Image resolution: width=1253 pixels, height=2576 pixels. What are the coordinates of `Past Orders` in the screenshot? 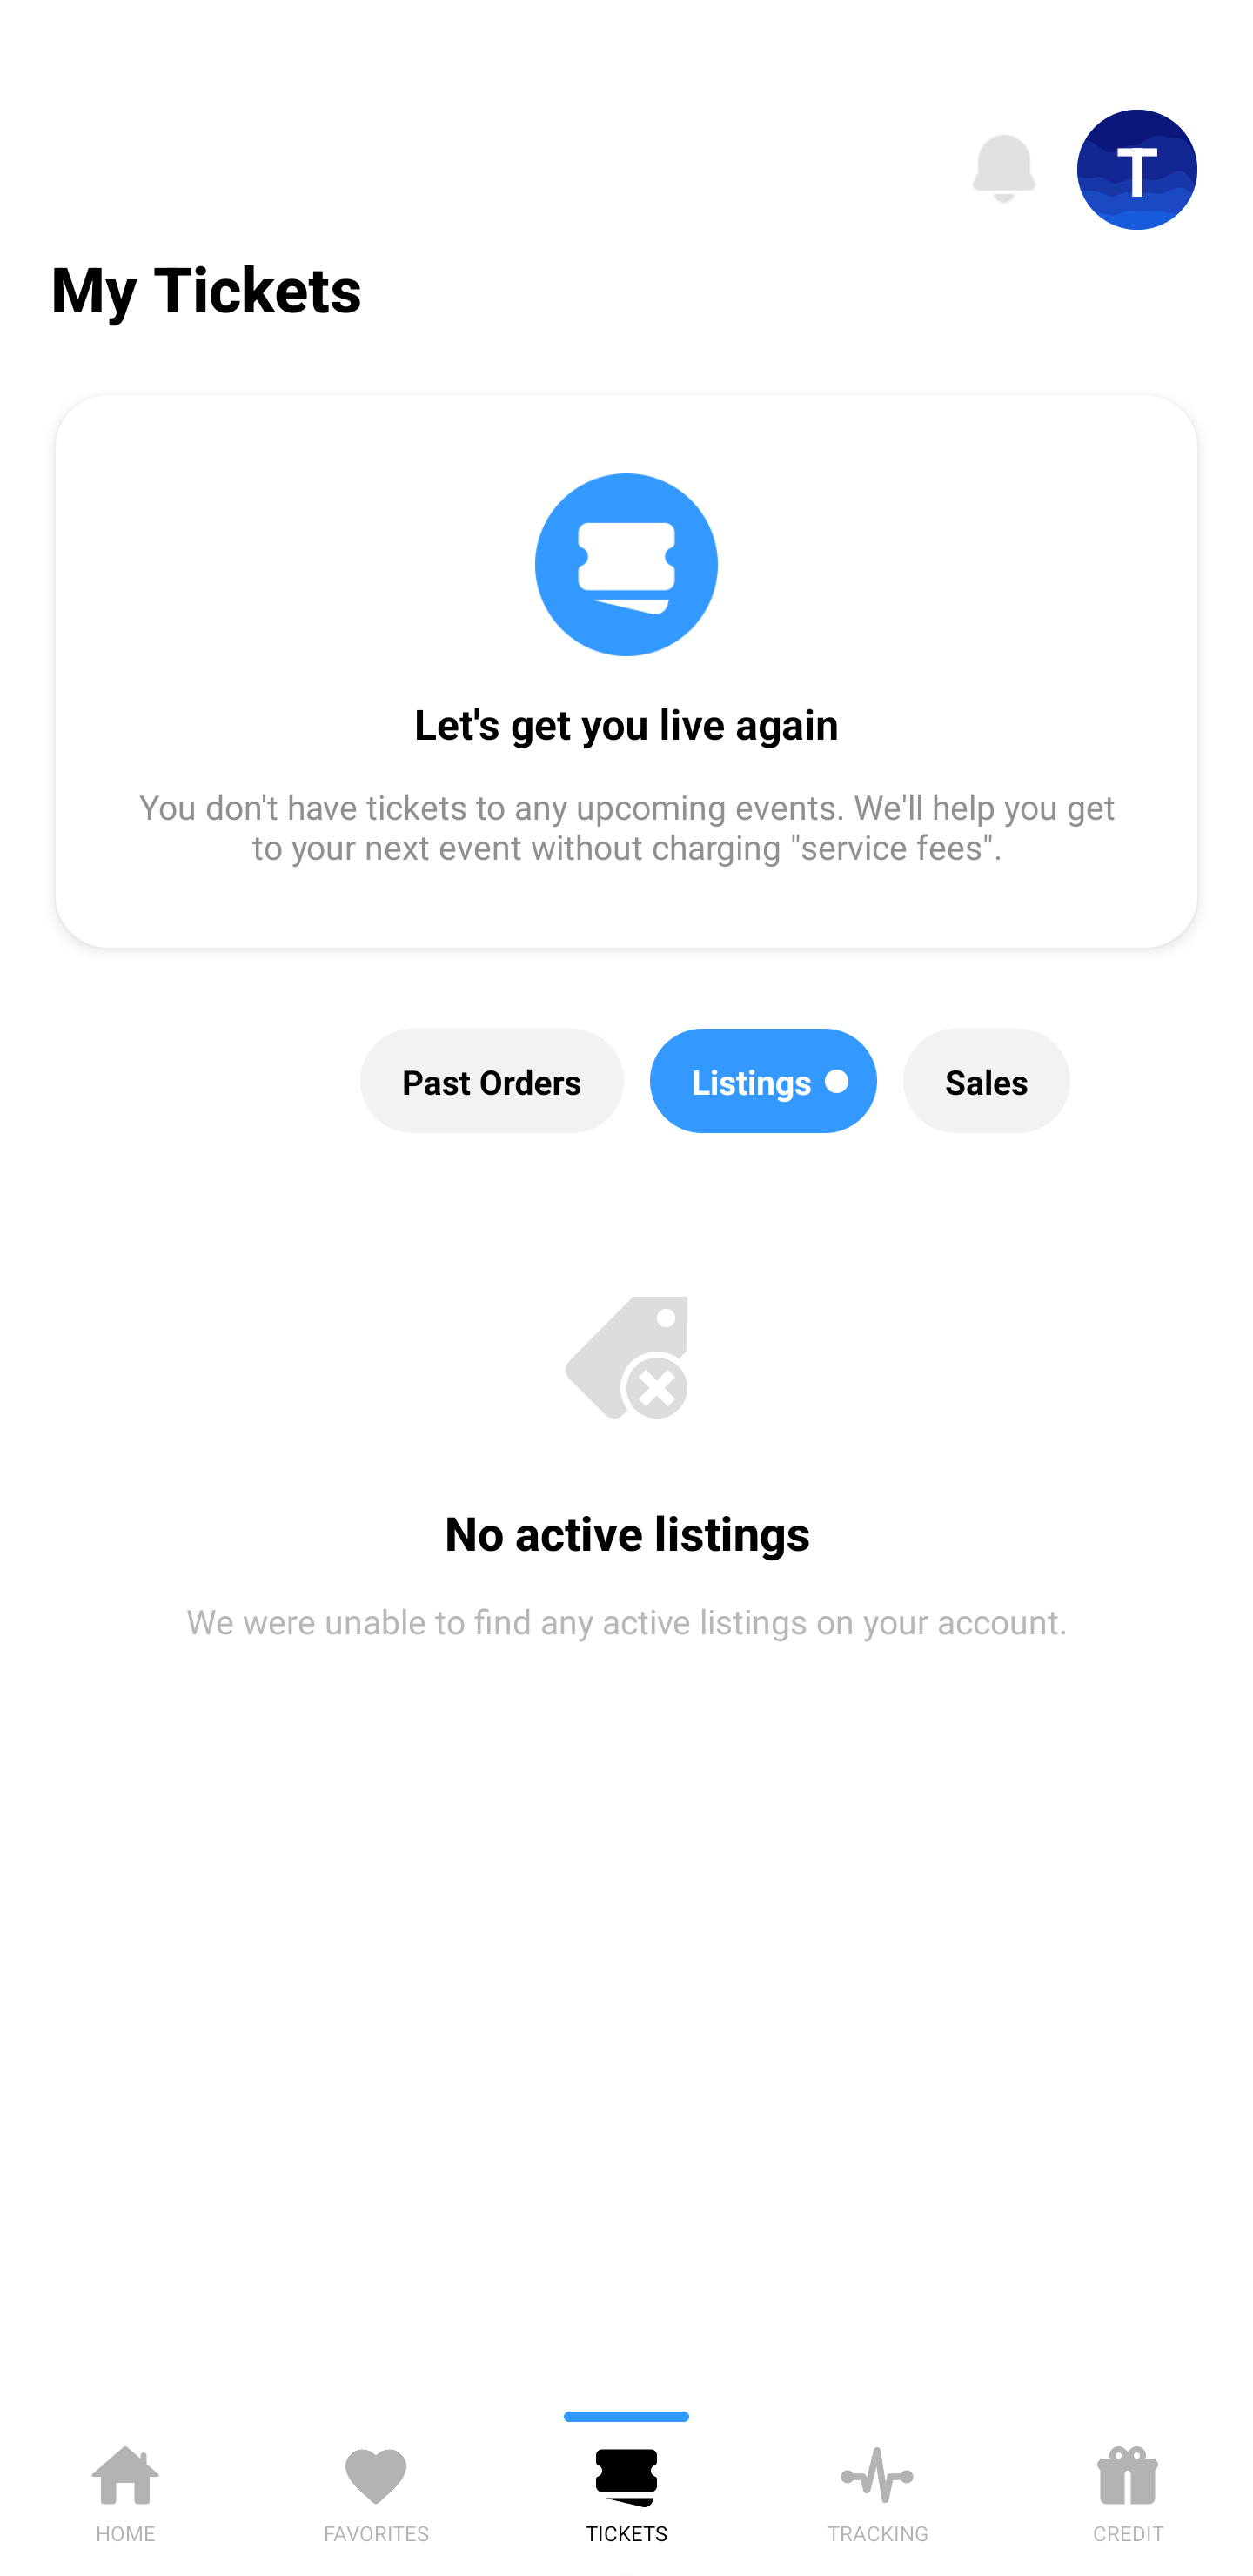 It's located at (492, 1081).